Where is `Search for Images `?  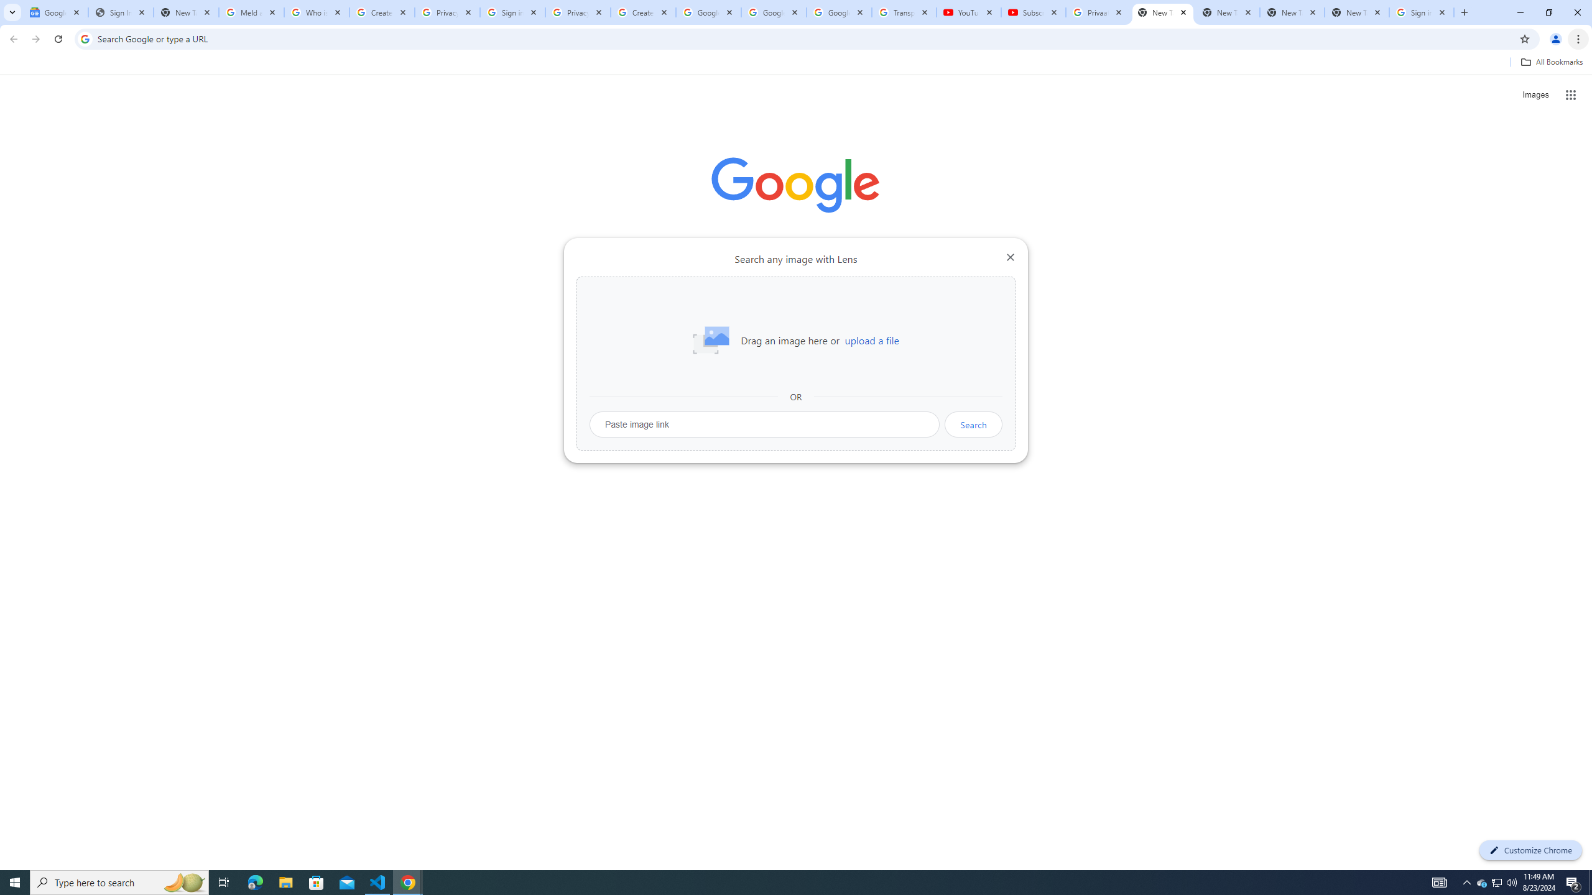
Search for Images  is located at coordinates (1535, 95).